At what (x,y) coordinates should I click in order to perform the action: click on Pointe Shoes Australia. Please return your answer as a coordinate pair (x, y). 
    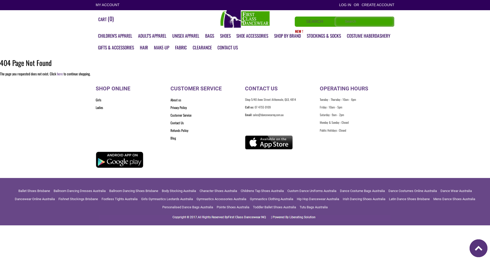
    Looking at the image, I should click on (233, 207).